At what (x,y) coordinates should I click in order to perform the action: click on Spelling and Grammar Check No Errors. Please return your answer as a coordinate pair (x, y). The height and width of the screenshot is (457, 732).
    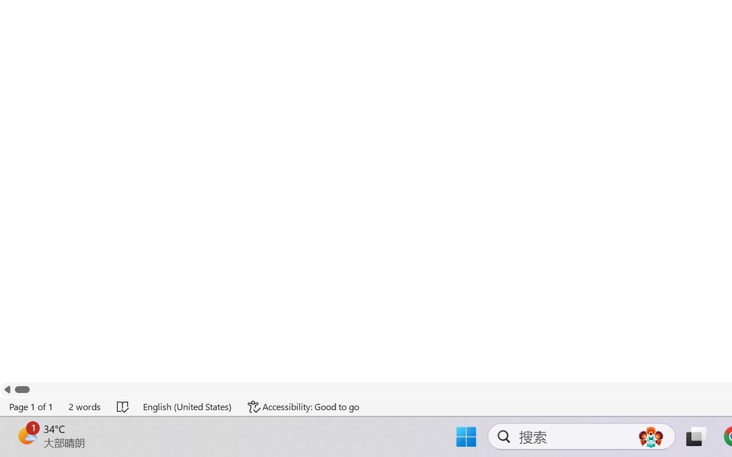
    Looking at the image, I should click on (124, 407).